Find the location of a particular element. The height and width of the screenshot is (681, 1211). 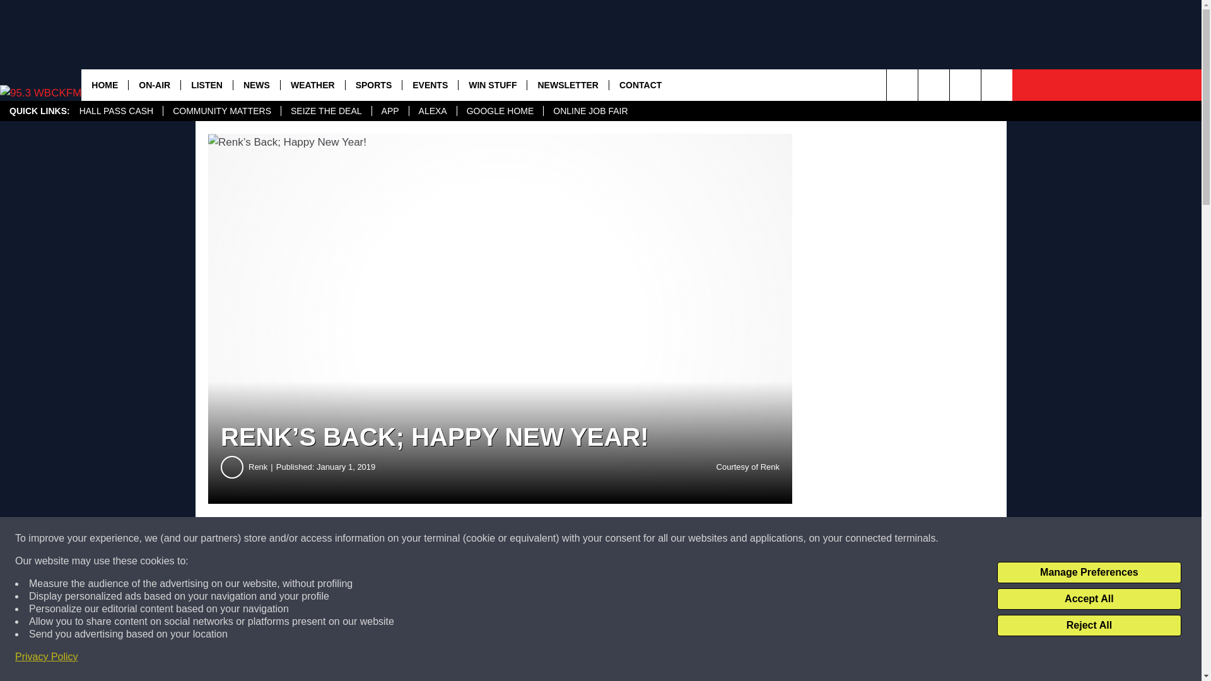

Reject All is located at coordinates (1089, 626).